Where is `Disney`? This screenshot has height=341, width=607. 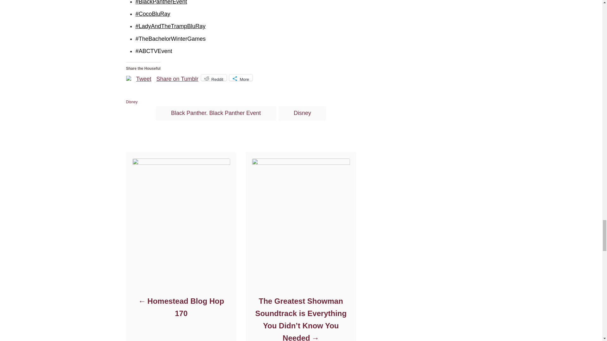 Disney is located at coordinates (132, 102).